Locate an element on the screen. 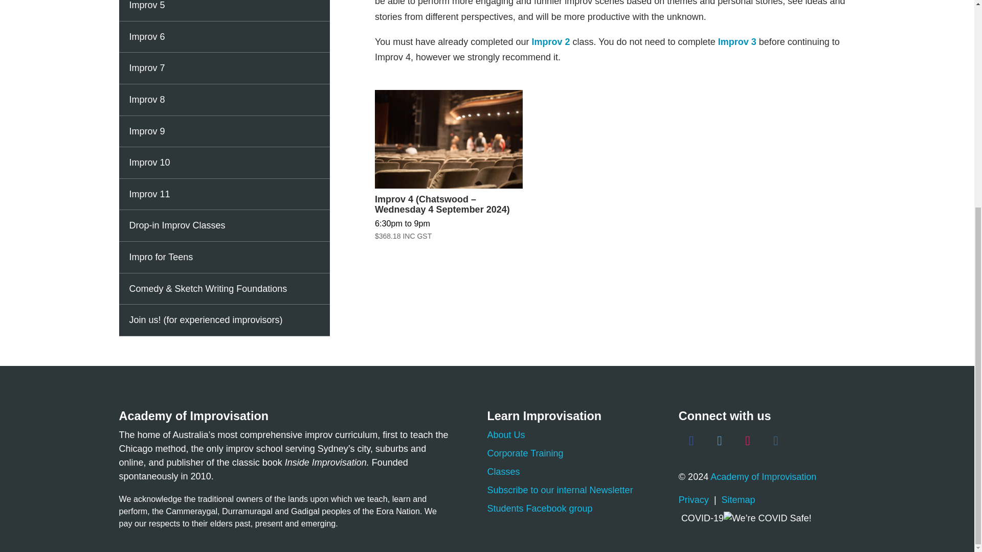  Instagram is located at coordinates (748, 441).